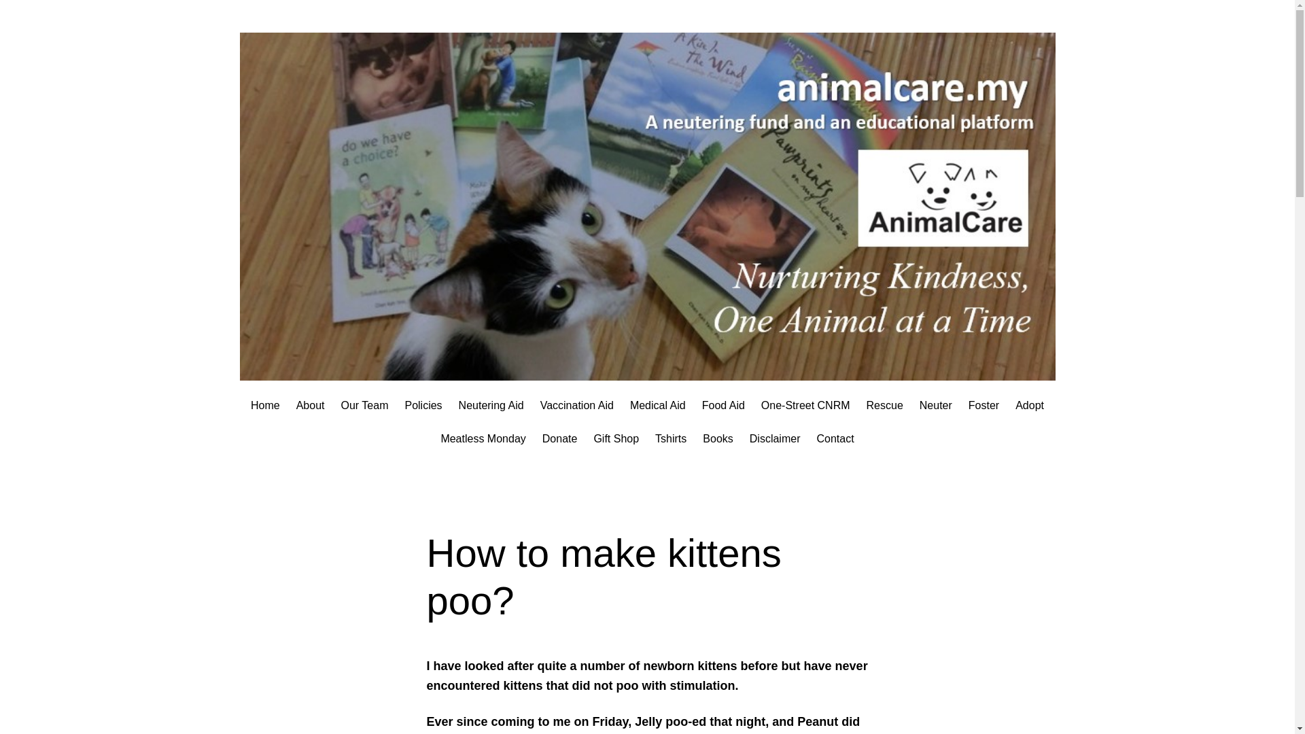 This screenshot has width=1305, height=734. Describe the element at coordinates (658, 406) in the screenshot. I see `Medical Aid` at that location.